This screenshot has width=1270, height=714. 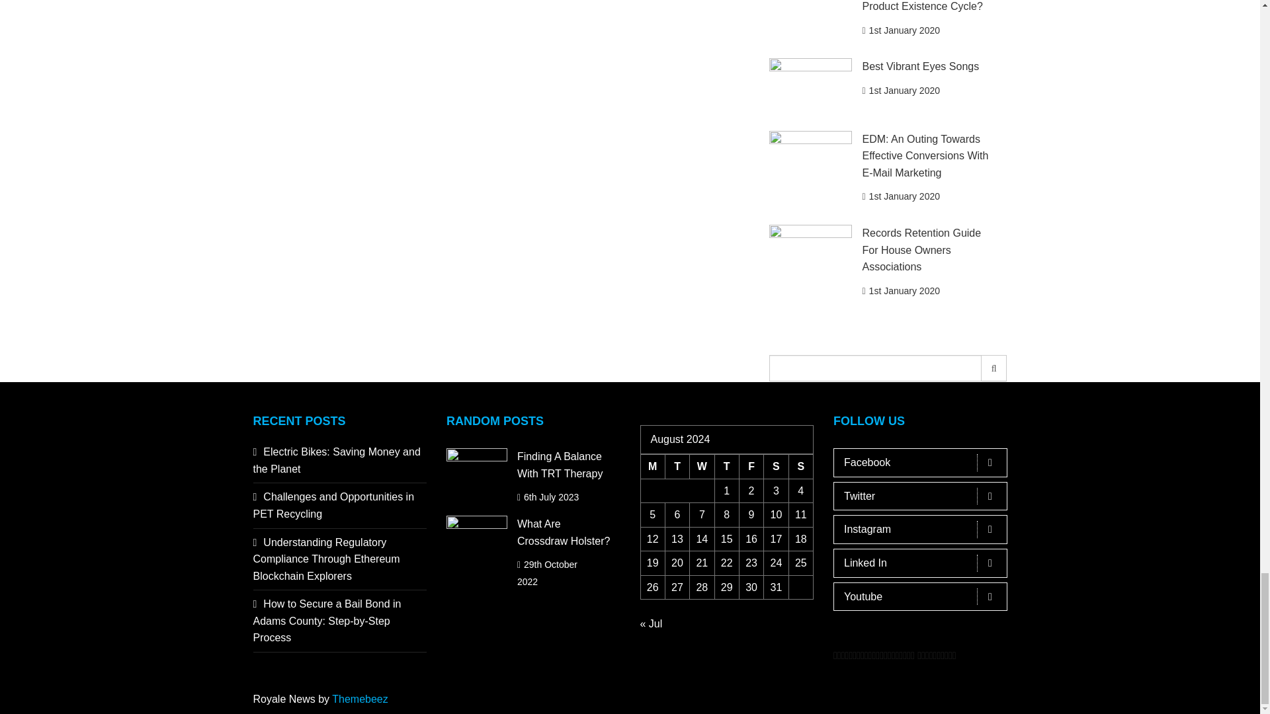 I want to click on Tuesday, so click(x=677, y=465).